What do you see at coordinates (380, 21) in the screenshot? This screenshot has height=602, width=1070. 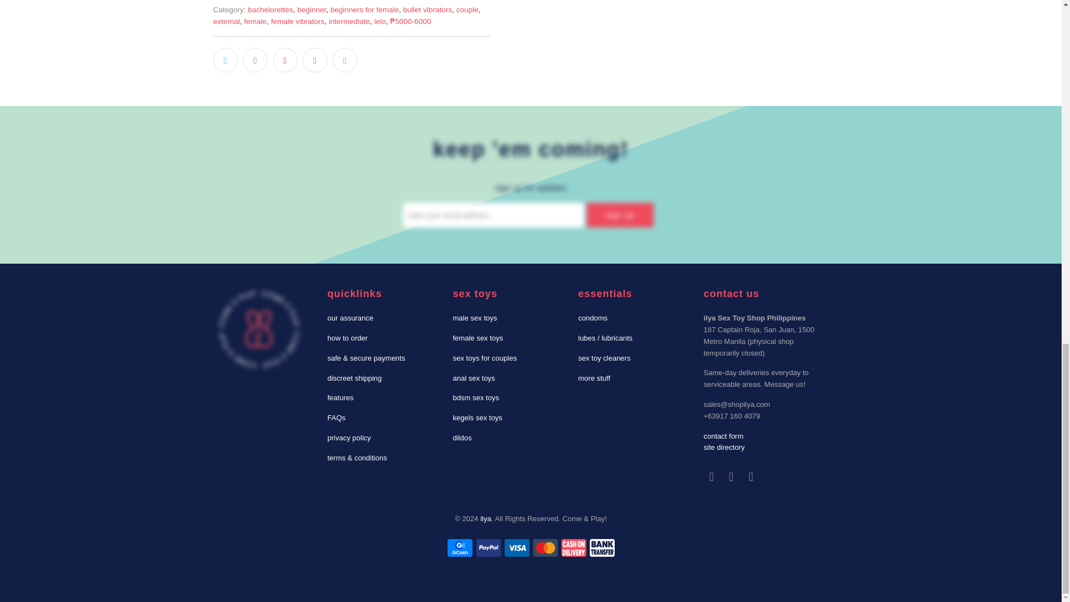 I see `Products tagged lelo` at bounding box center [380, 21].